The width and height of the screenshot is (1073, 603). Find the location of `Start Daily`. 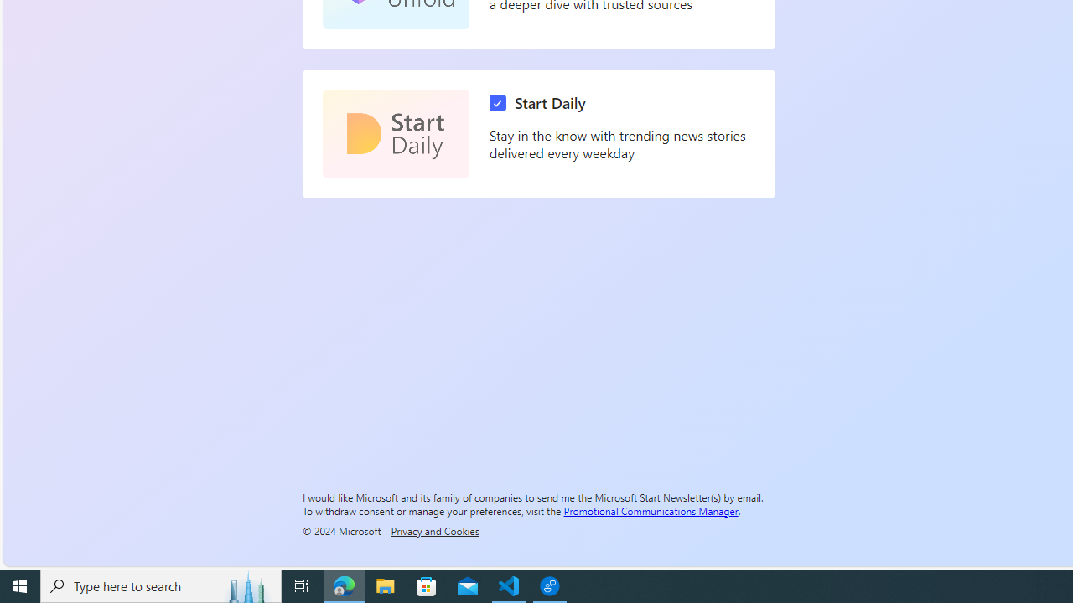

Start Daily is located at coordinates (542, 103).